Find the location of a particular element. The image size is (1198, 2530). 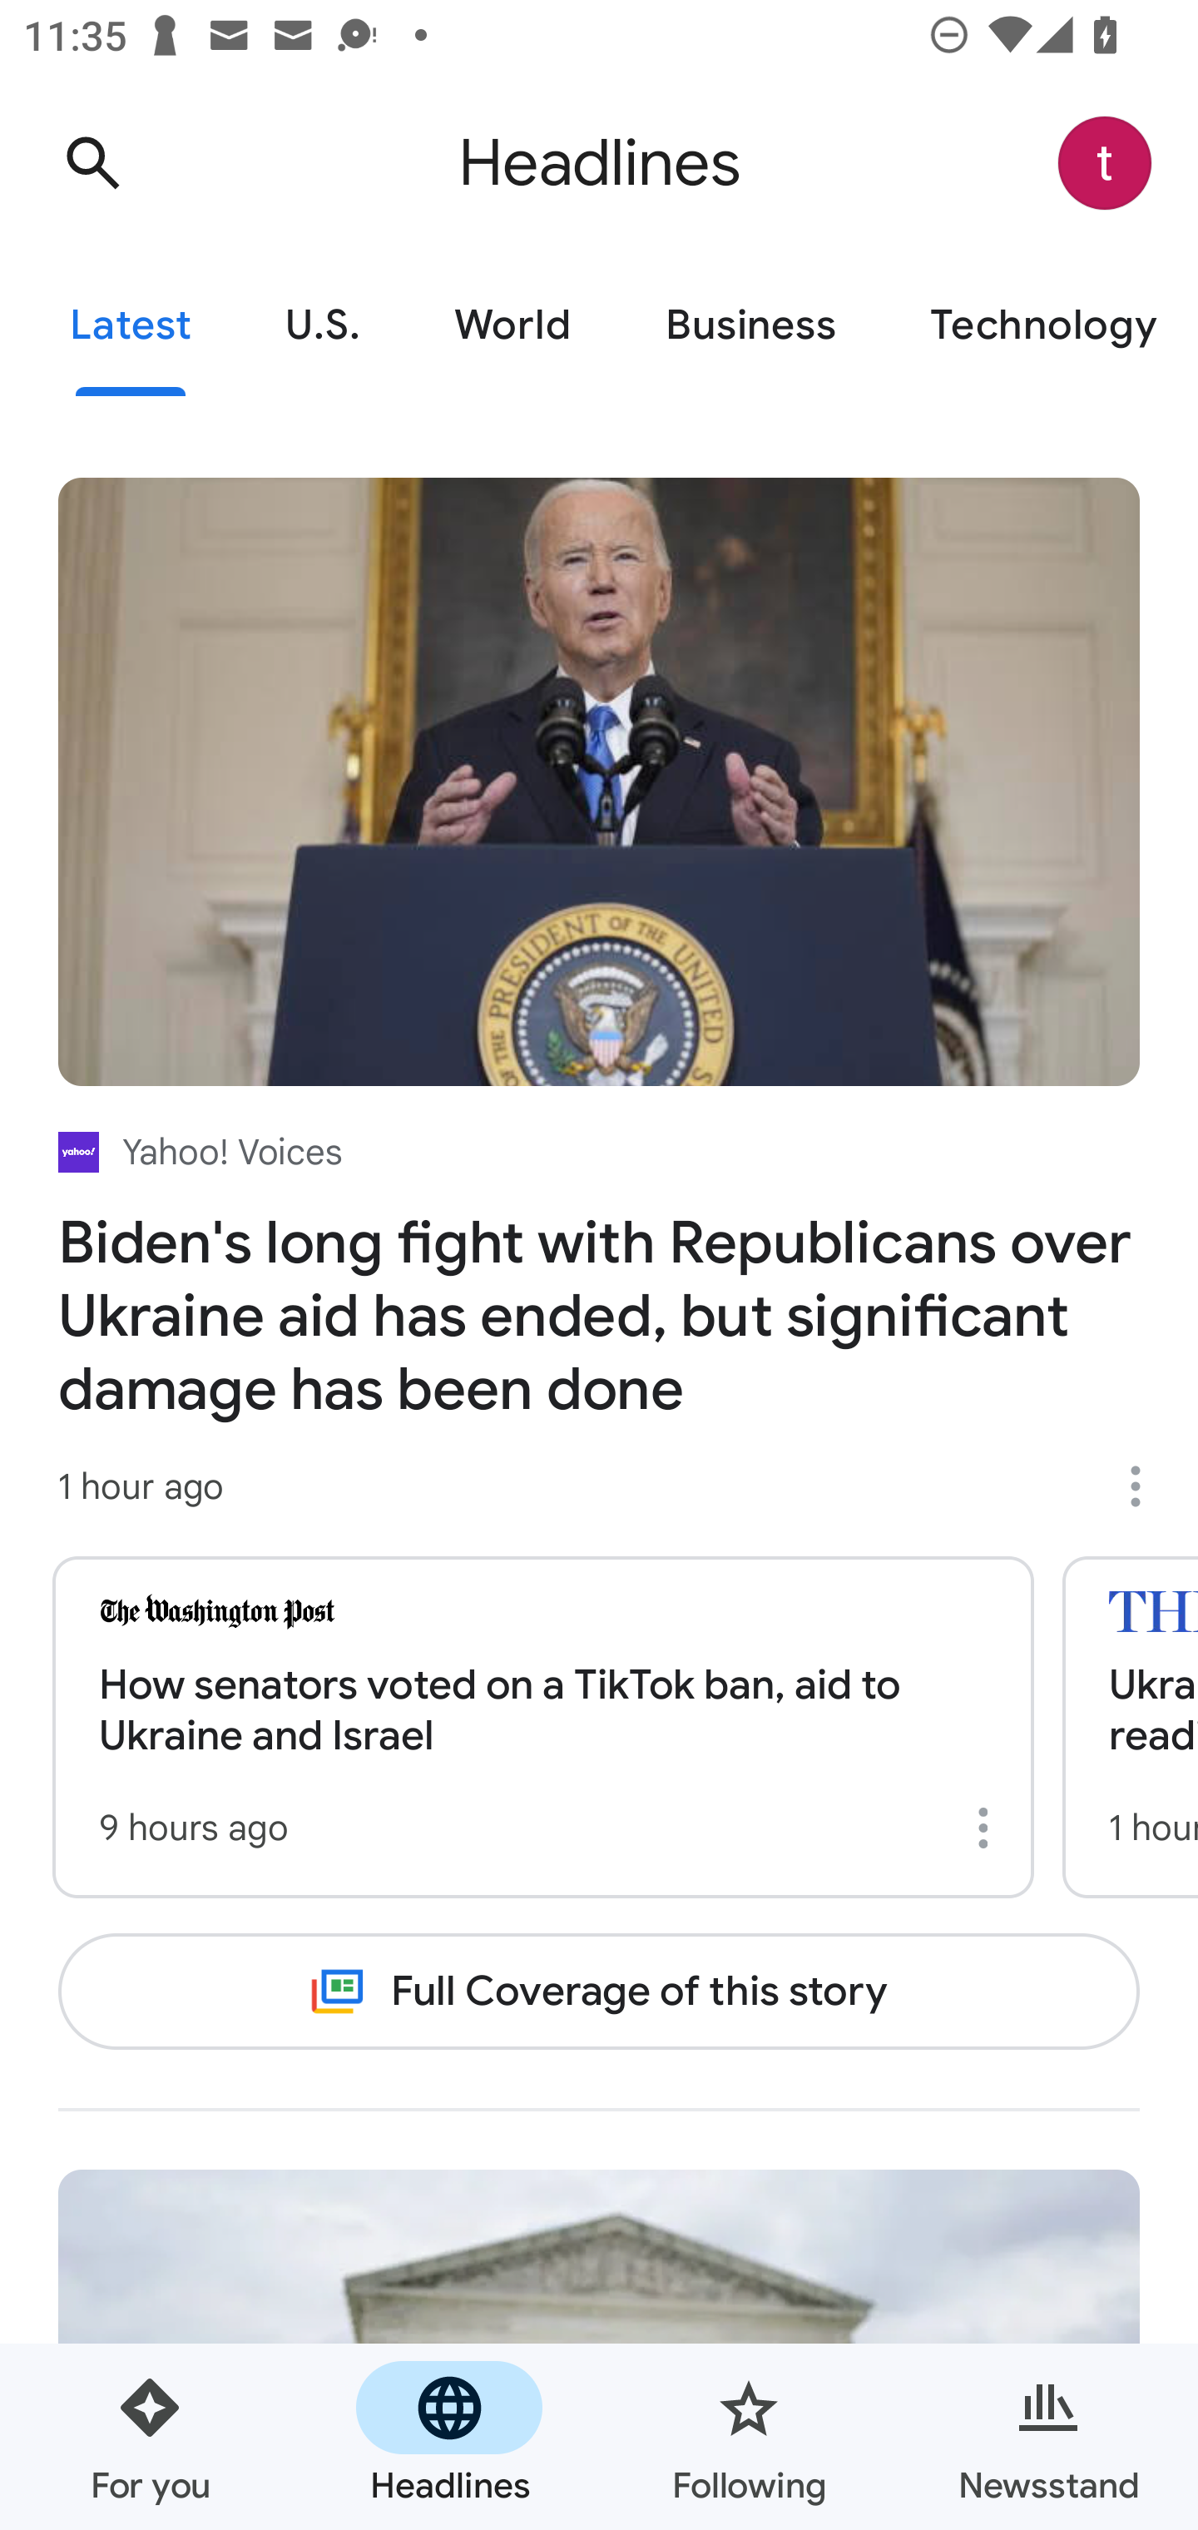

World is located at coordinates (512, 326).